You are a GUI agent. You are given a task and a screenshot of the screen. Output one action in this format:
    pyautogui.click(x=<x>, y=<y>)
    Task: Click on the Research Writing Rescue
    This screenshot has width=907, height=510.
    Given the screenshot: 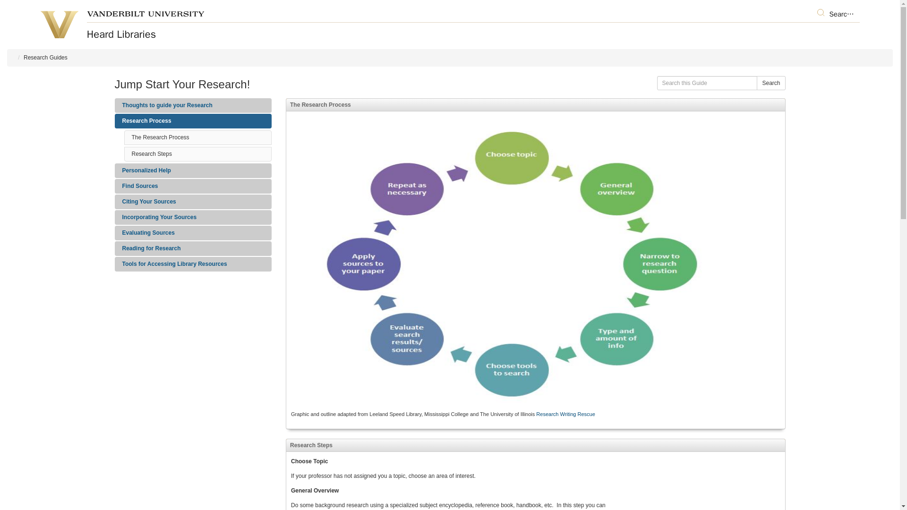 What is the action you would take?
    pyautogui.click(x=565, y=414)
    